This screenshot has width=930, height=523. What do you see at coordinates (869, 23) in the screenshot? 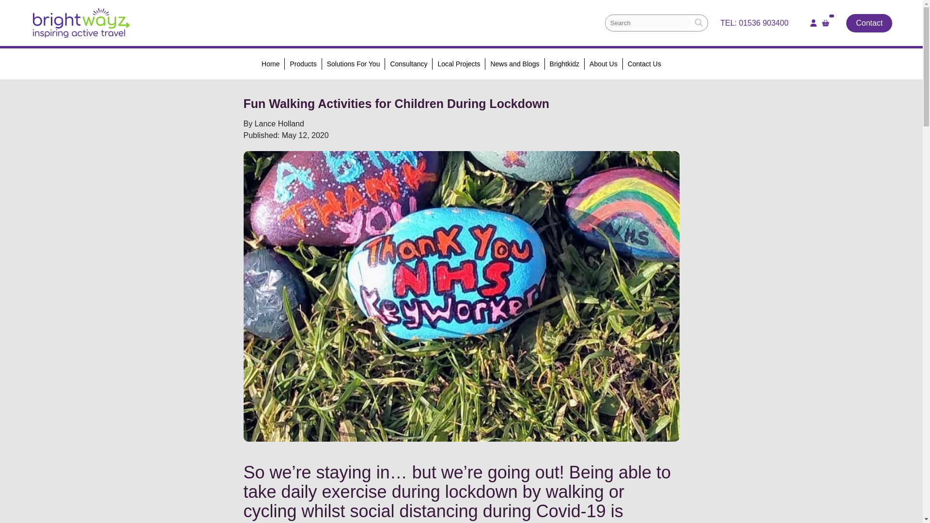
I see `Contact` at bounding box center [869, 23].